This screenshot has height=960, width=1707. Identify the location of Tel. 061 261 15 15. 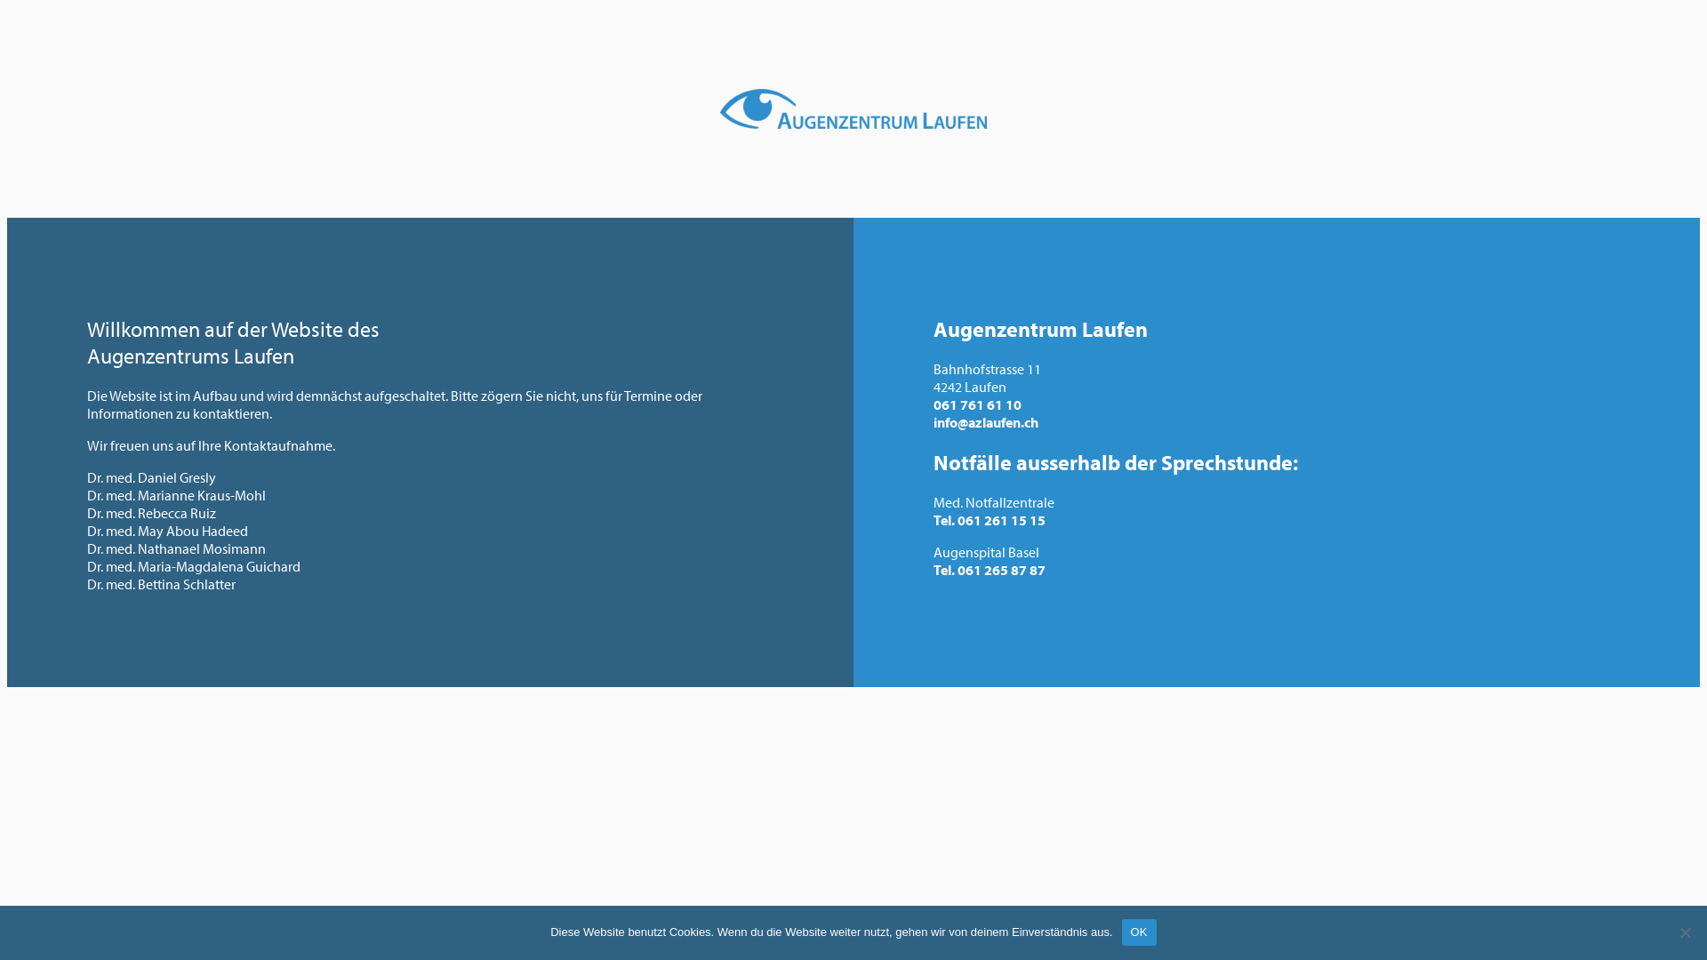
(990, 520).